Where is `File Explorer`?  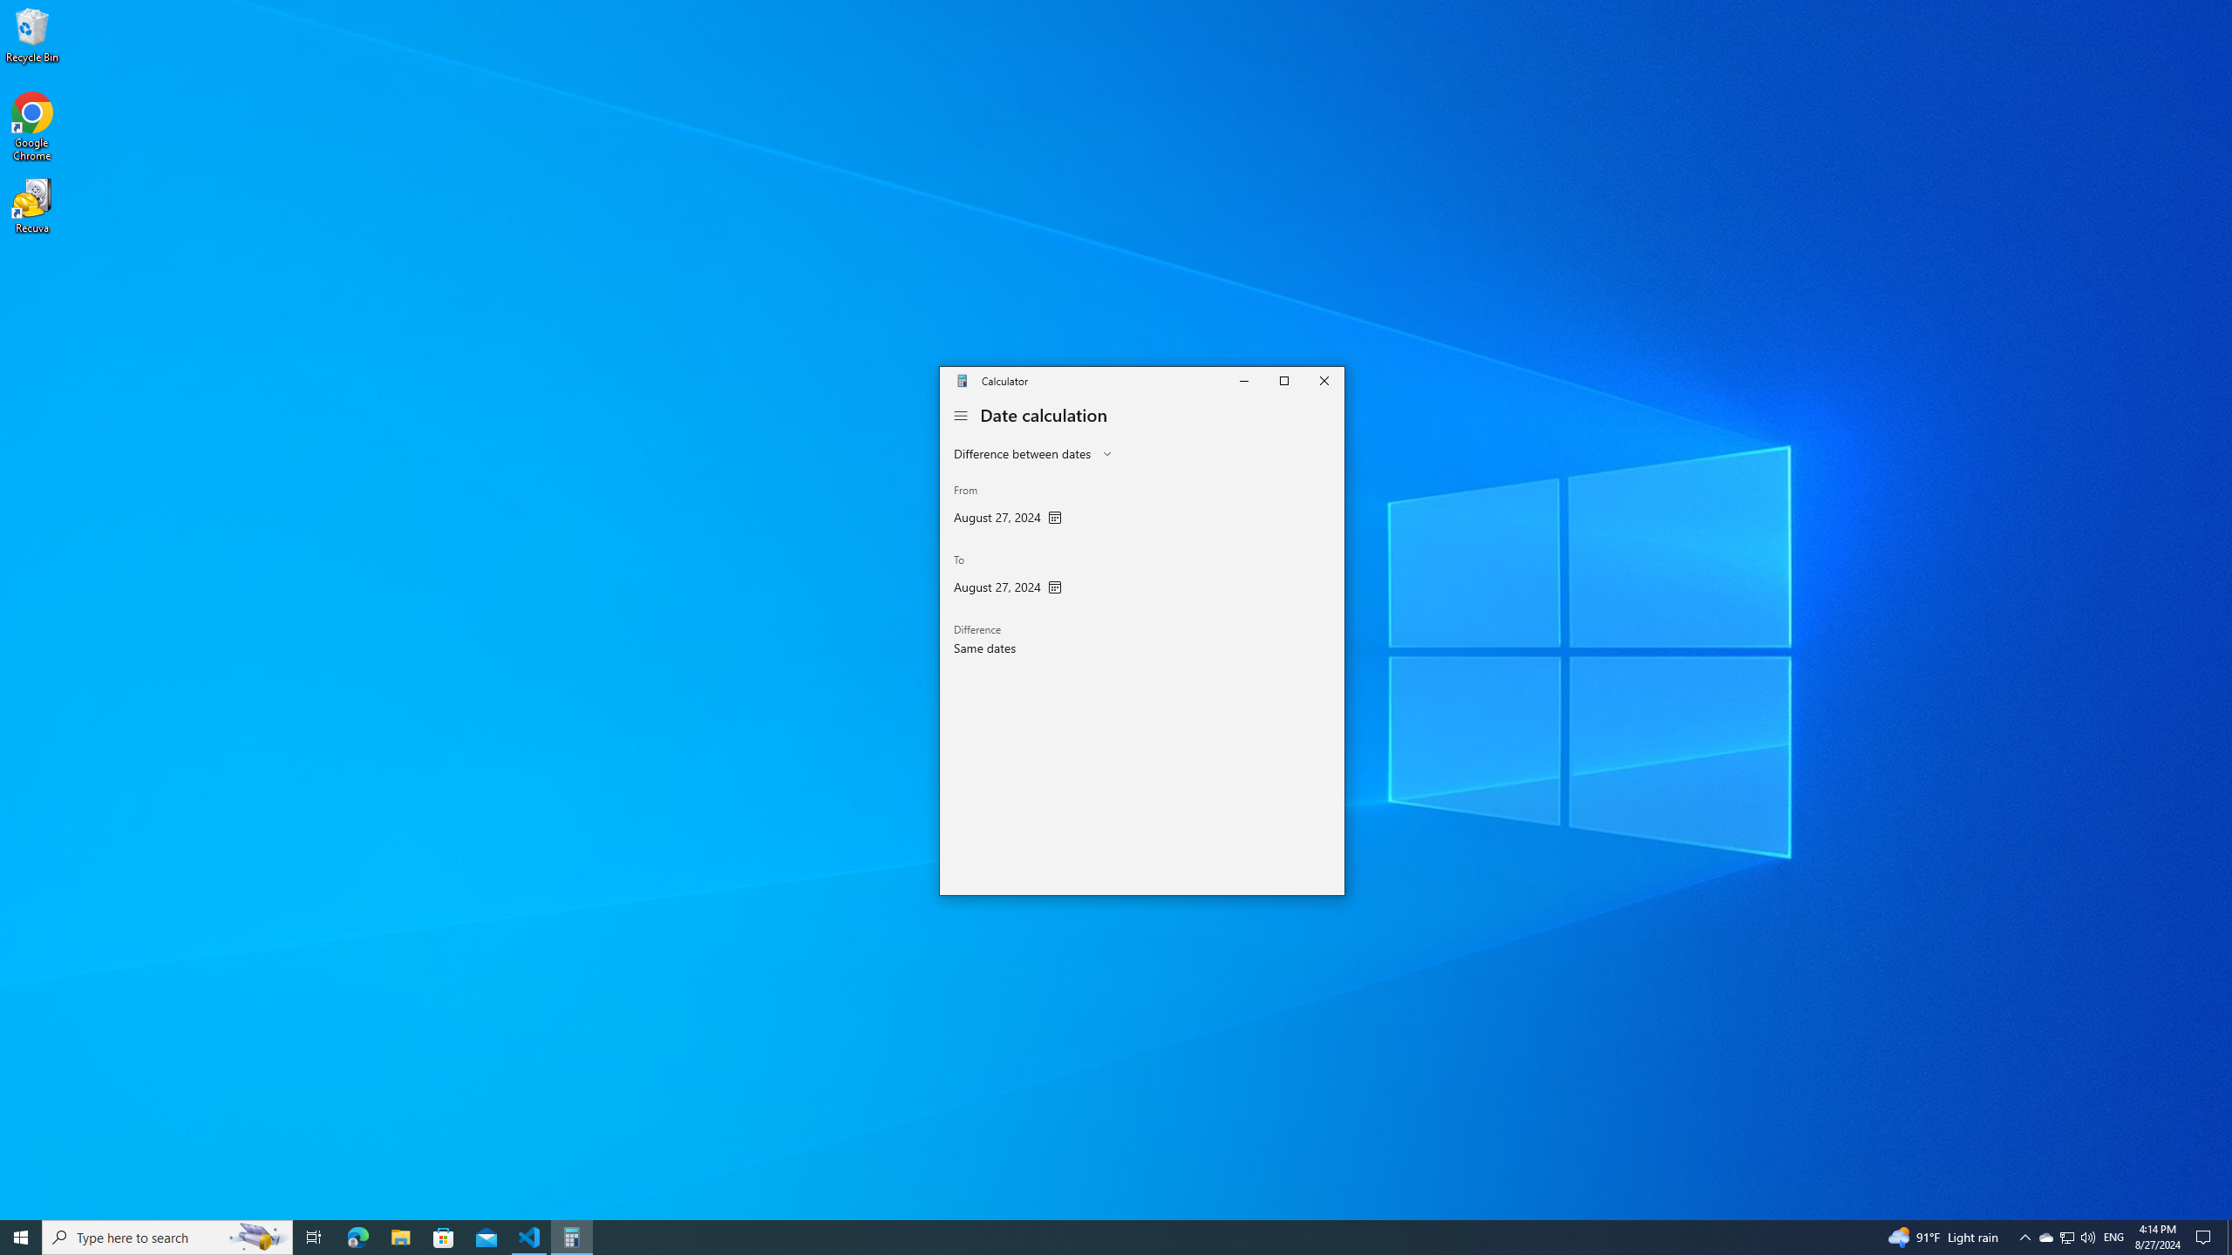 File Explorer is located at coordinates (400, 1238).